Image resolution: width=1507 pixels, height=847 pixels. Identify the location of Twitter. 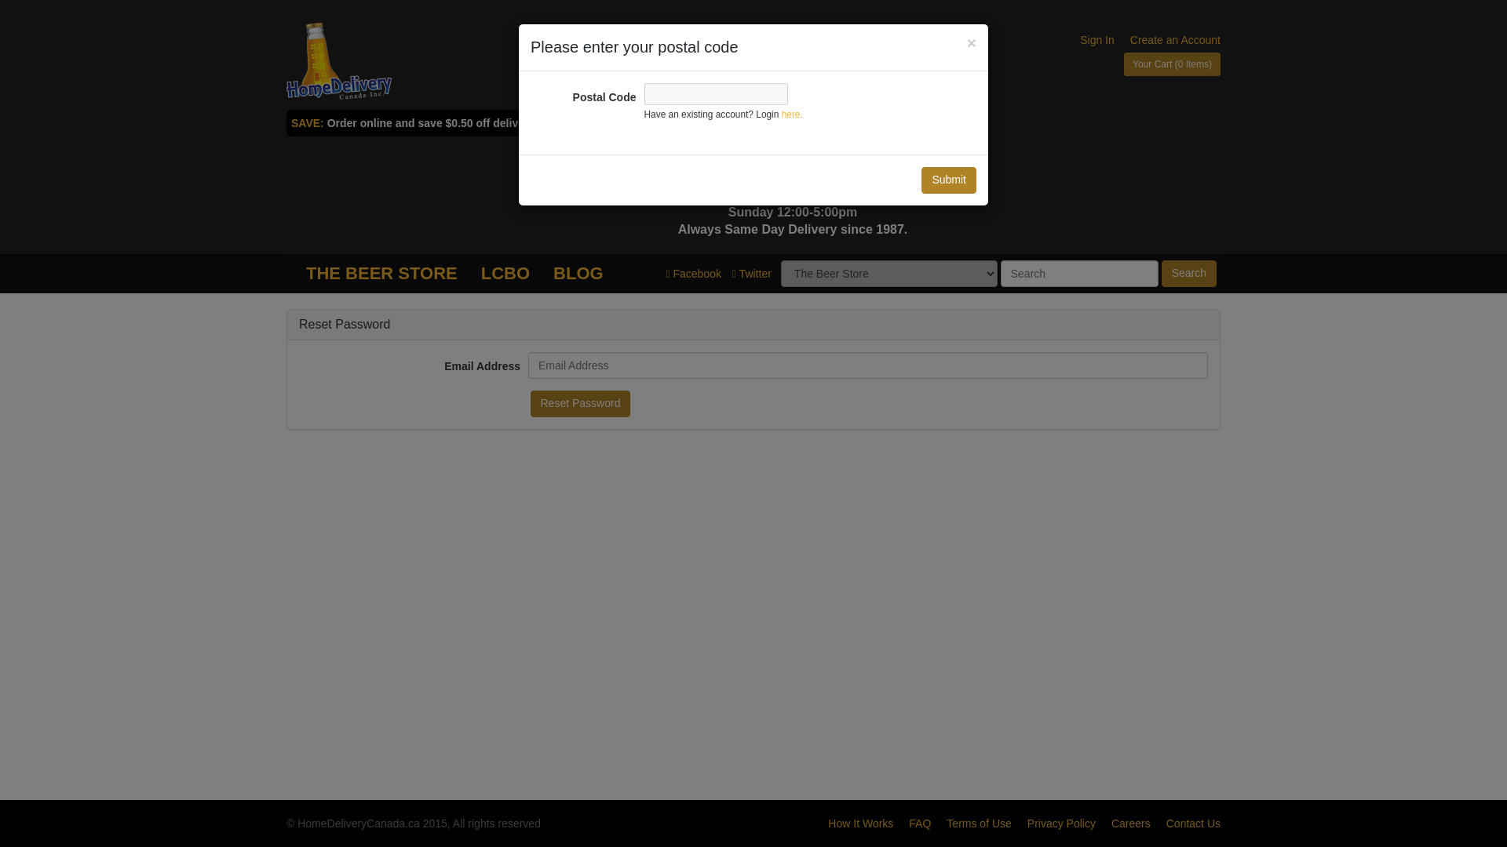
(752, 274).